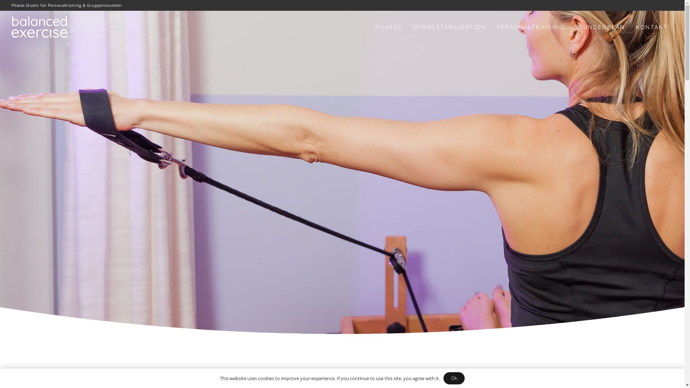 The image size is (690, 388). Describe the element at coordinates (389, 27) in the screenshot. I see `PILATES` at that location.